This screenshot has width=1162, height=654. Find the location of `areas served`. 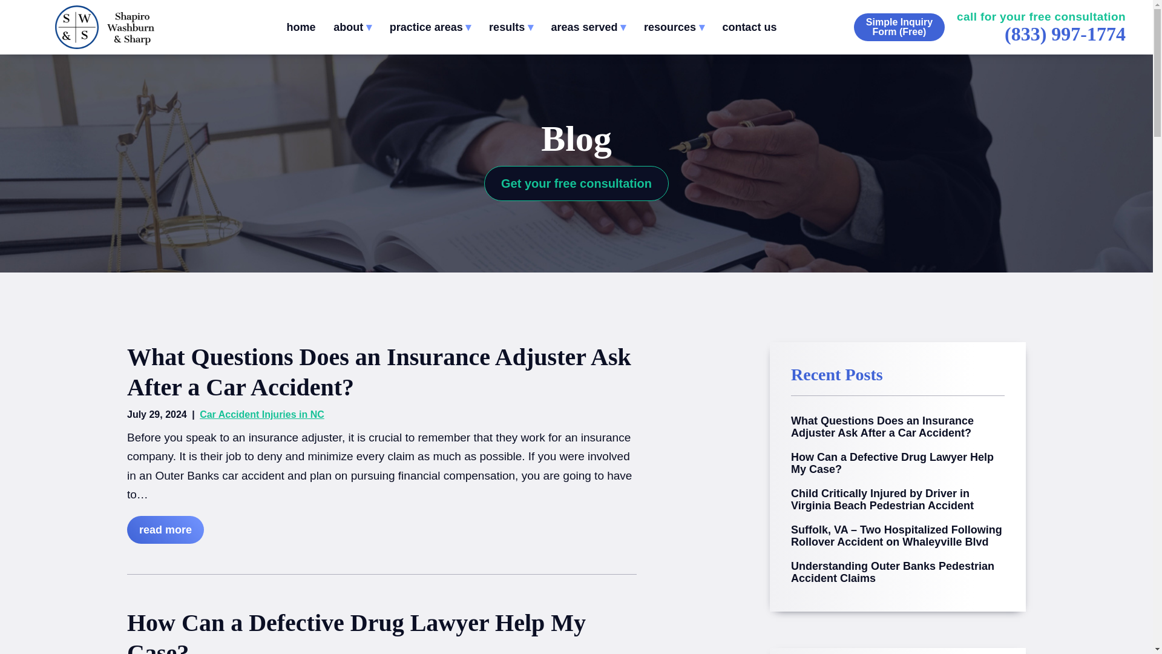

areas served is located at coordinates (588, 27).